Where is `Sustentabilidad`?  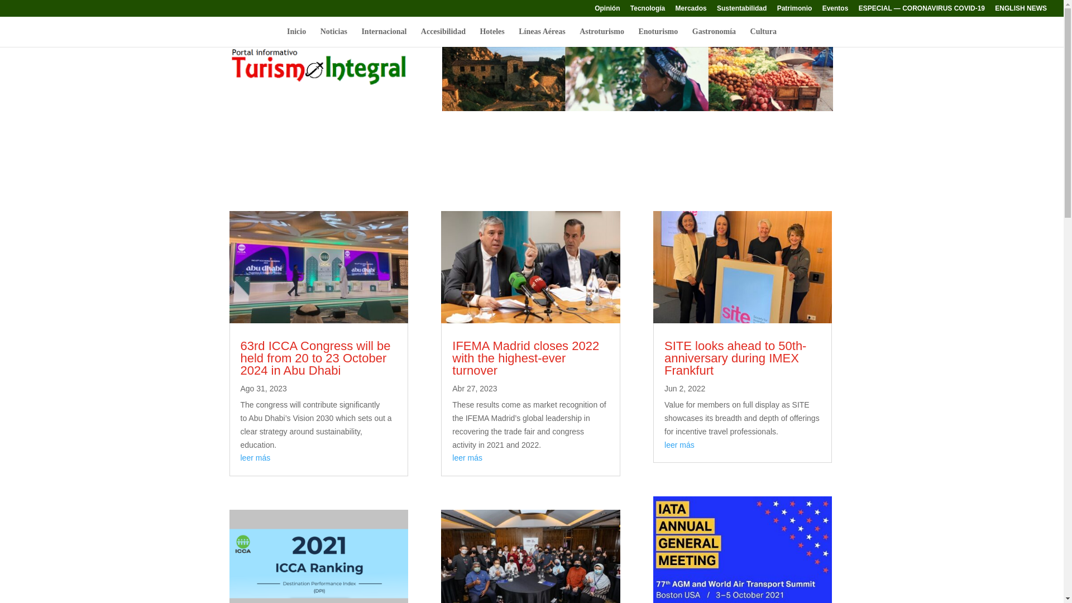 Sustentabilidad is located at coordinates (741, 11).